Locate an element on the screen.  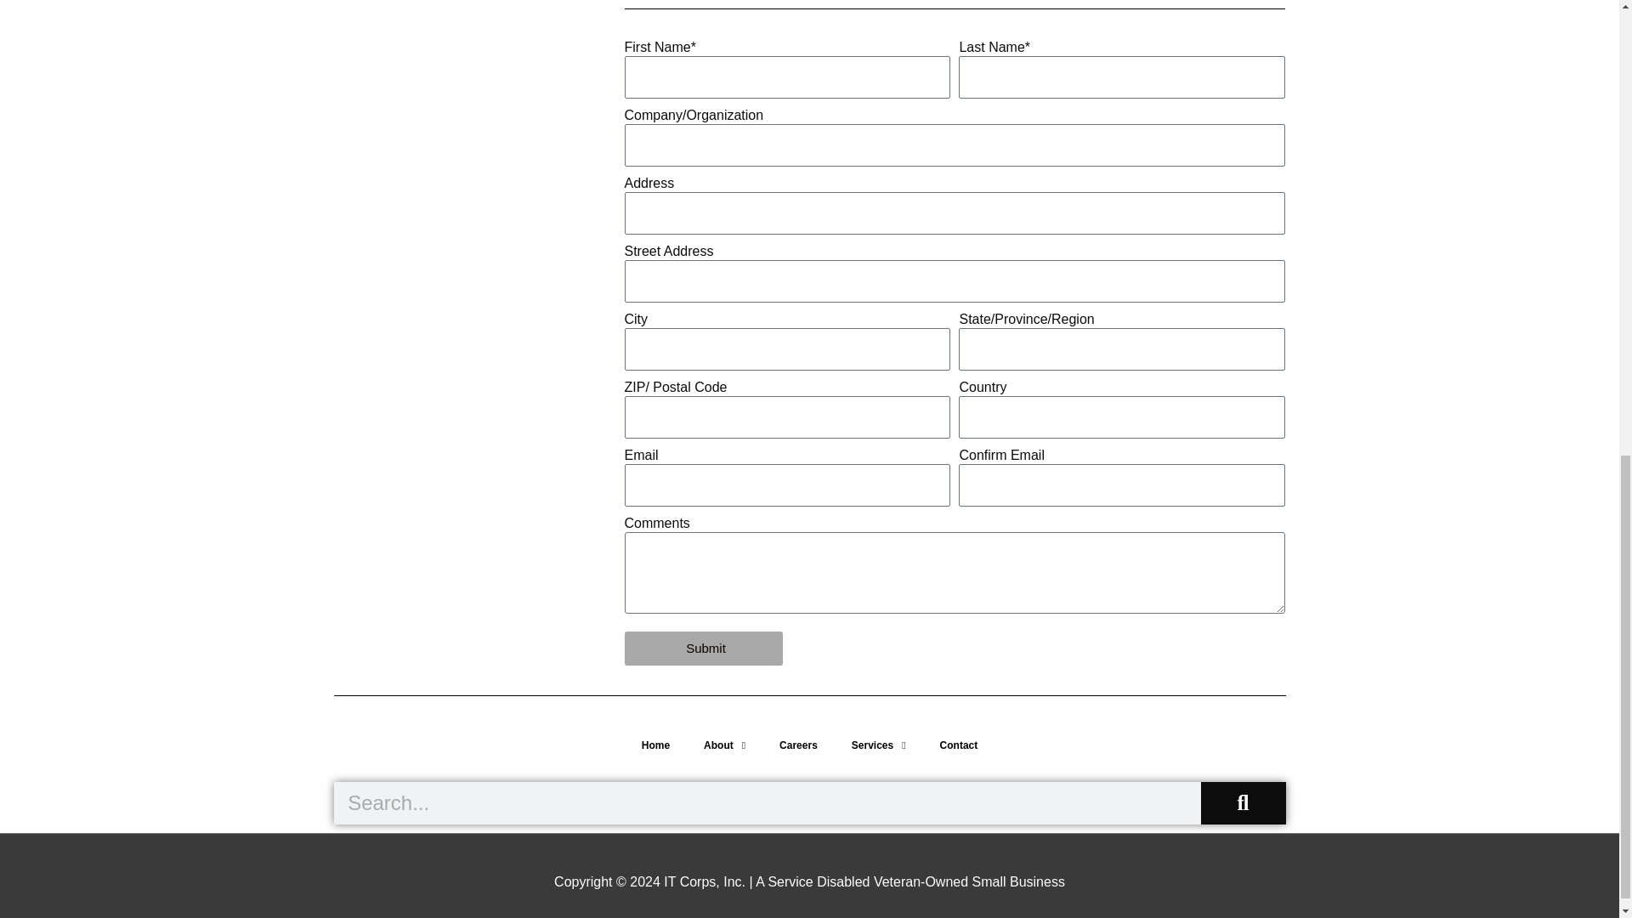
Search is located at coordinates (1243, 802).